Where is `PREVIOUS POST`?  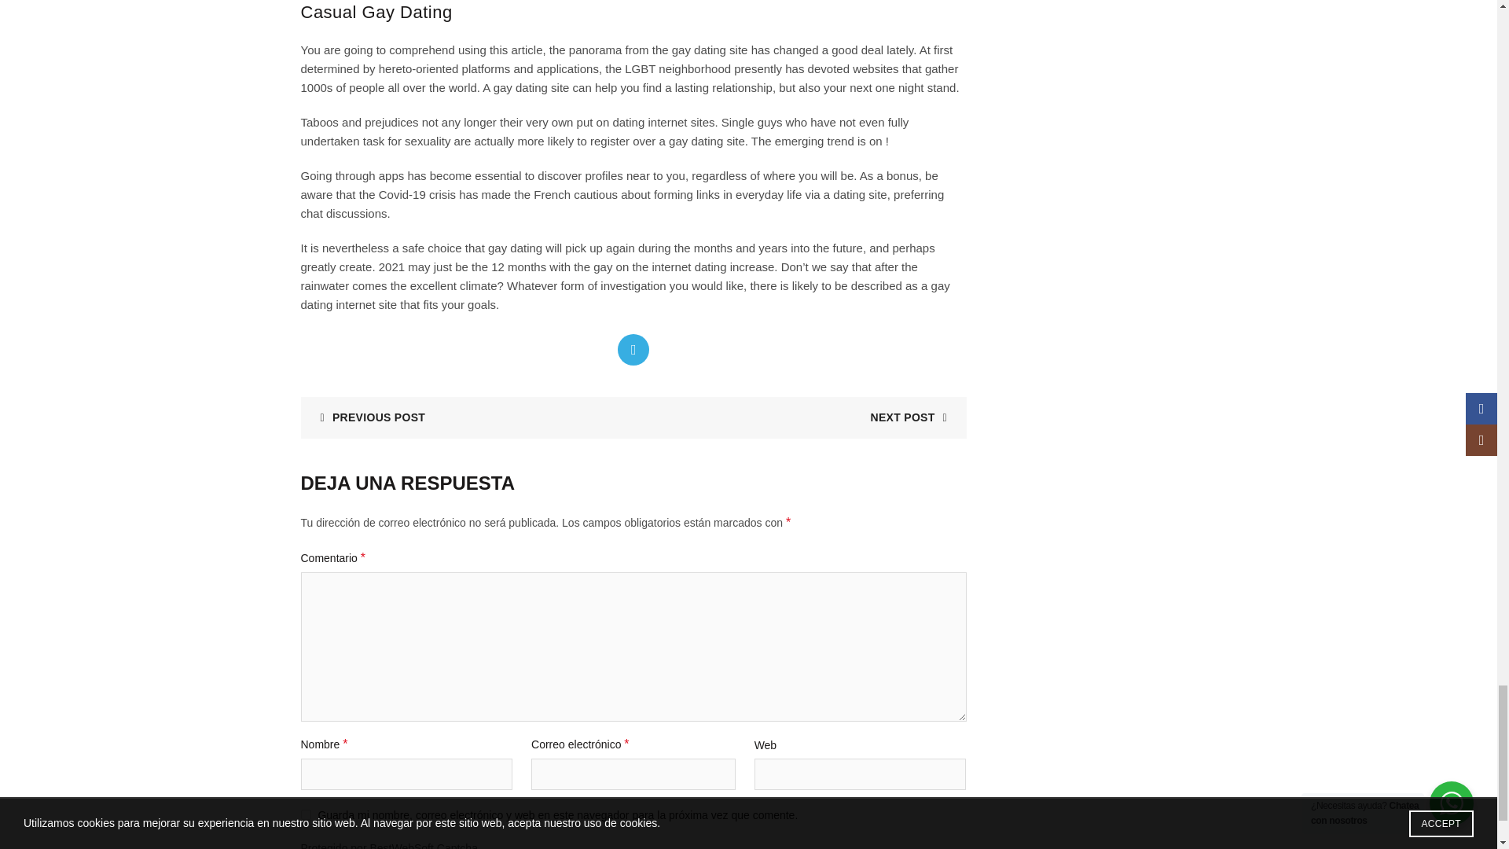 PREVIOUS POST is located at coordinates (366, 417).